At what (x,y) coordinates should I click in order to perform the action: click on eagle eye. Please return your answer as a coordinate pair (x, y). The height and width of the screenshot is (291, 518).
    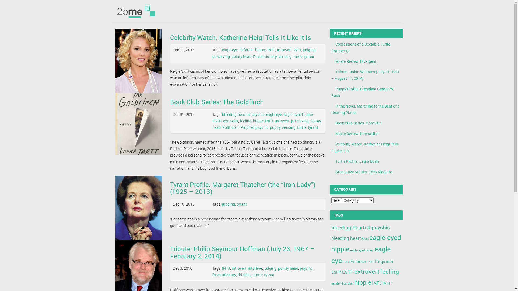
    Looking at the image, I should click on (274, 114).